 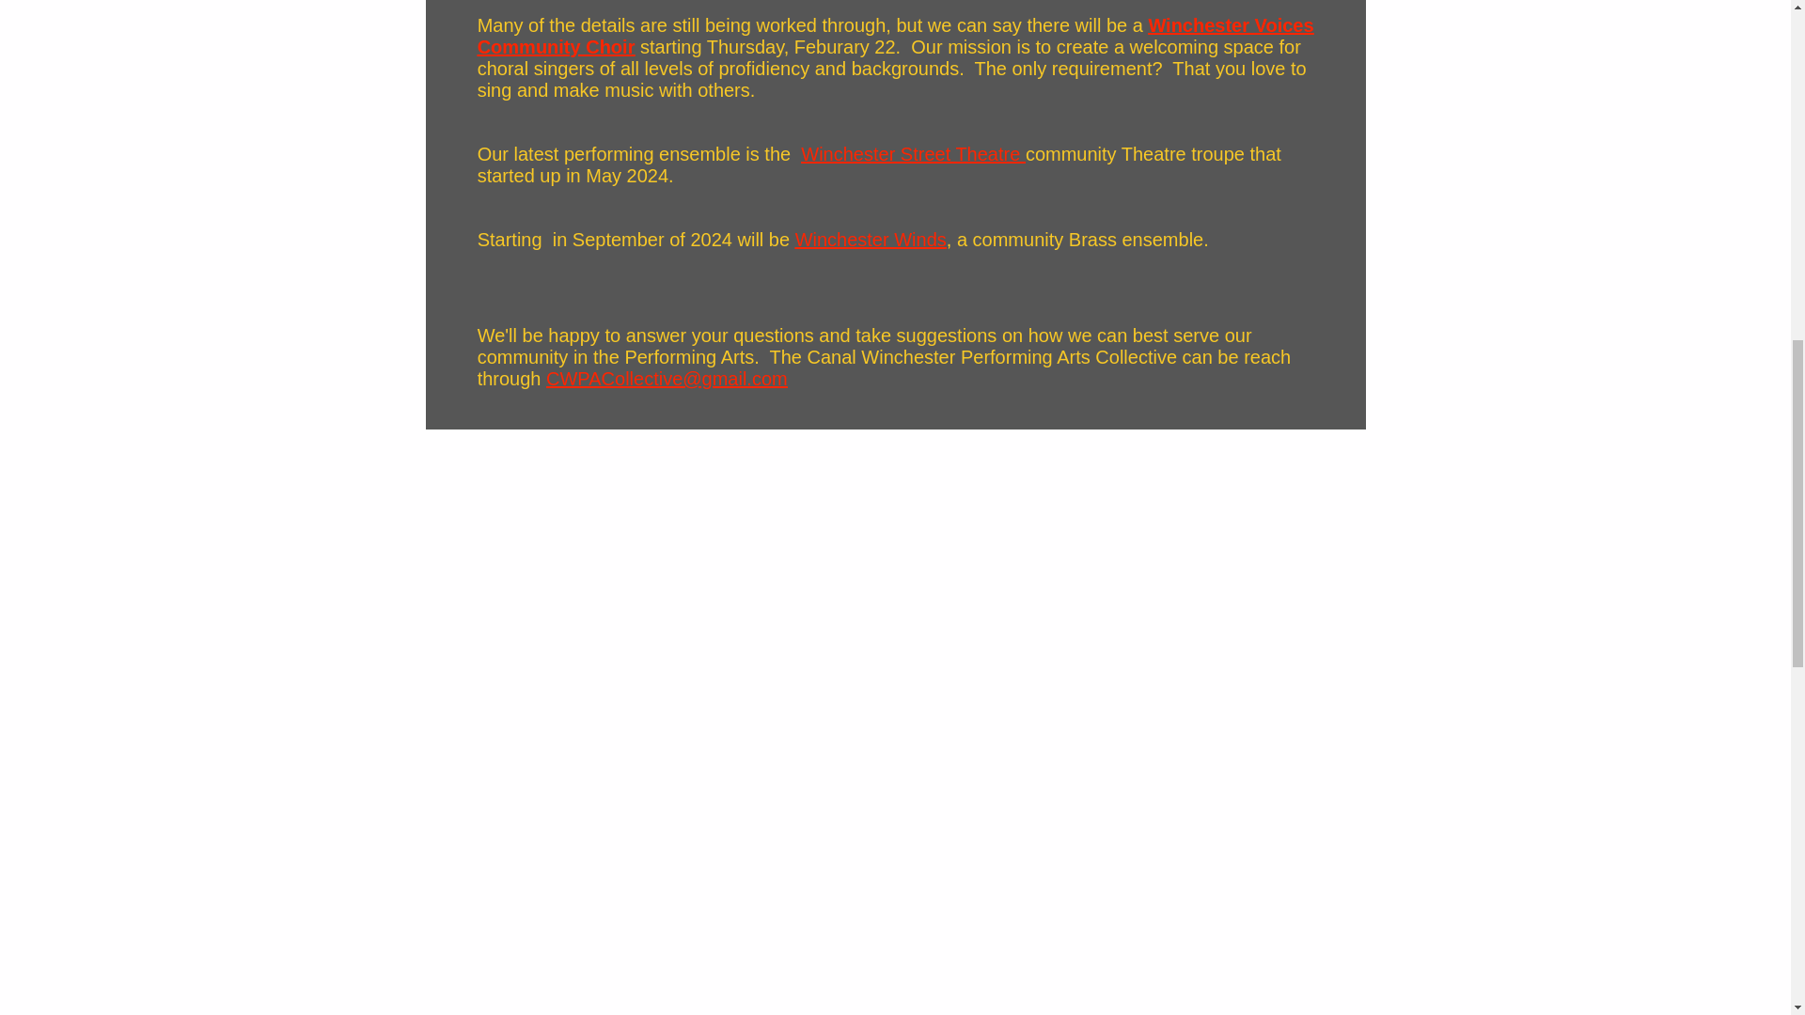 What do you see at coordinates (895, 36) in the screenshot?
I see `Winchester Voices Community Choir` at bounding box center [895, 36].